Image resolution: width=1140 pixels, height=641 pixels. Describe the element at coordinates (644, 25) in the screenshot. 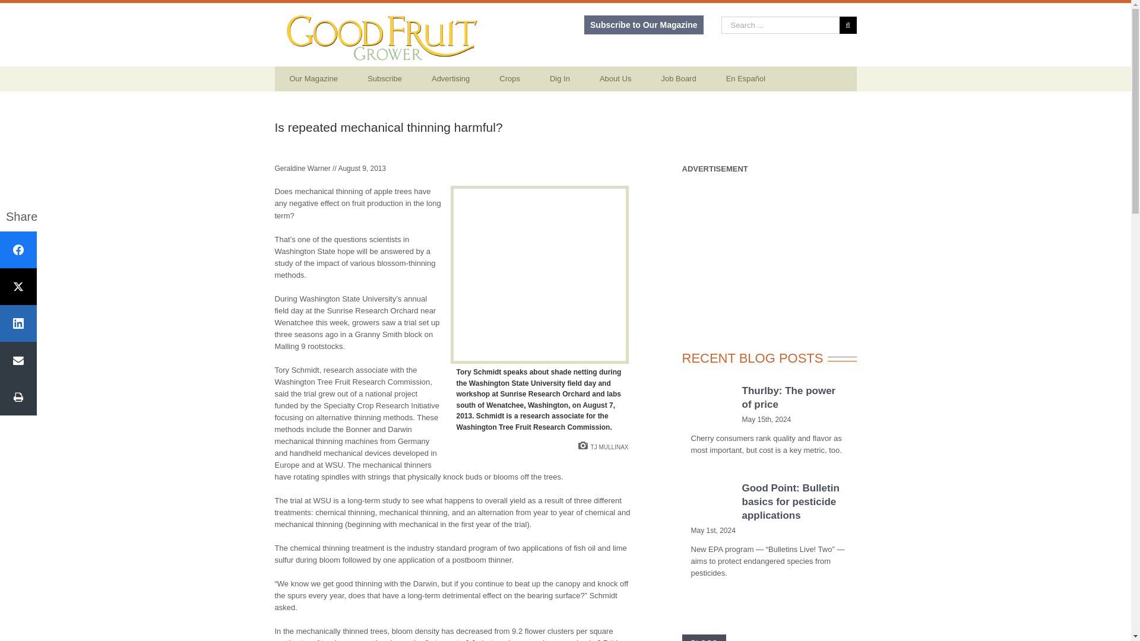

I see `Subscribe to Our Magazine` at that location.